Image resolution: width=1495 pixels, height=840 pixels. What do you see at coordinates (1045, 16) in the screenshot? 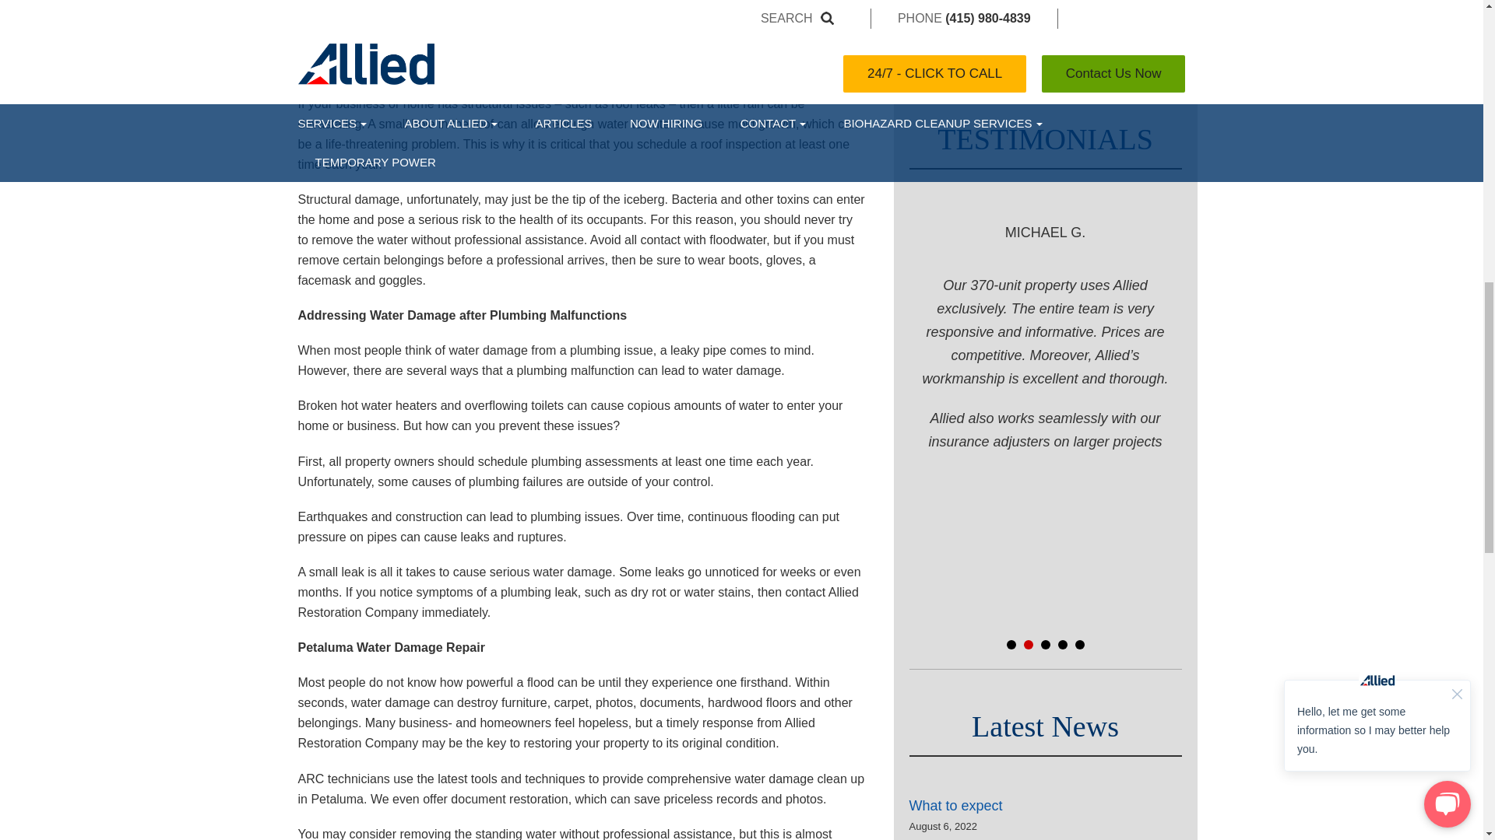
I see `Send` at bounding box center [1045, 16].